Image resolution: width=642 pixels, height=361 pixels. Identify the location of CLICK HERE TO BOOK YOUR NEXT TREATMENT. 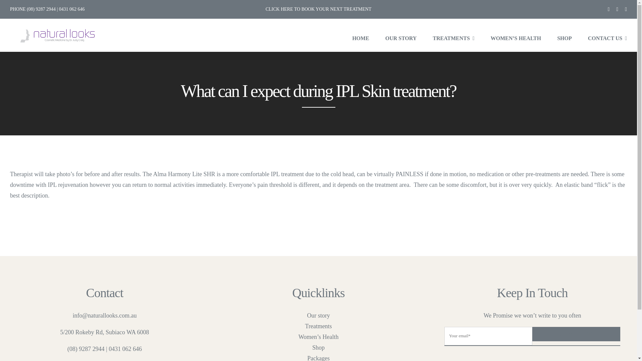
(318, 9).